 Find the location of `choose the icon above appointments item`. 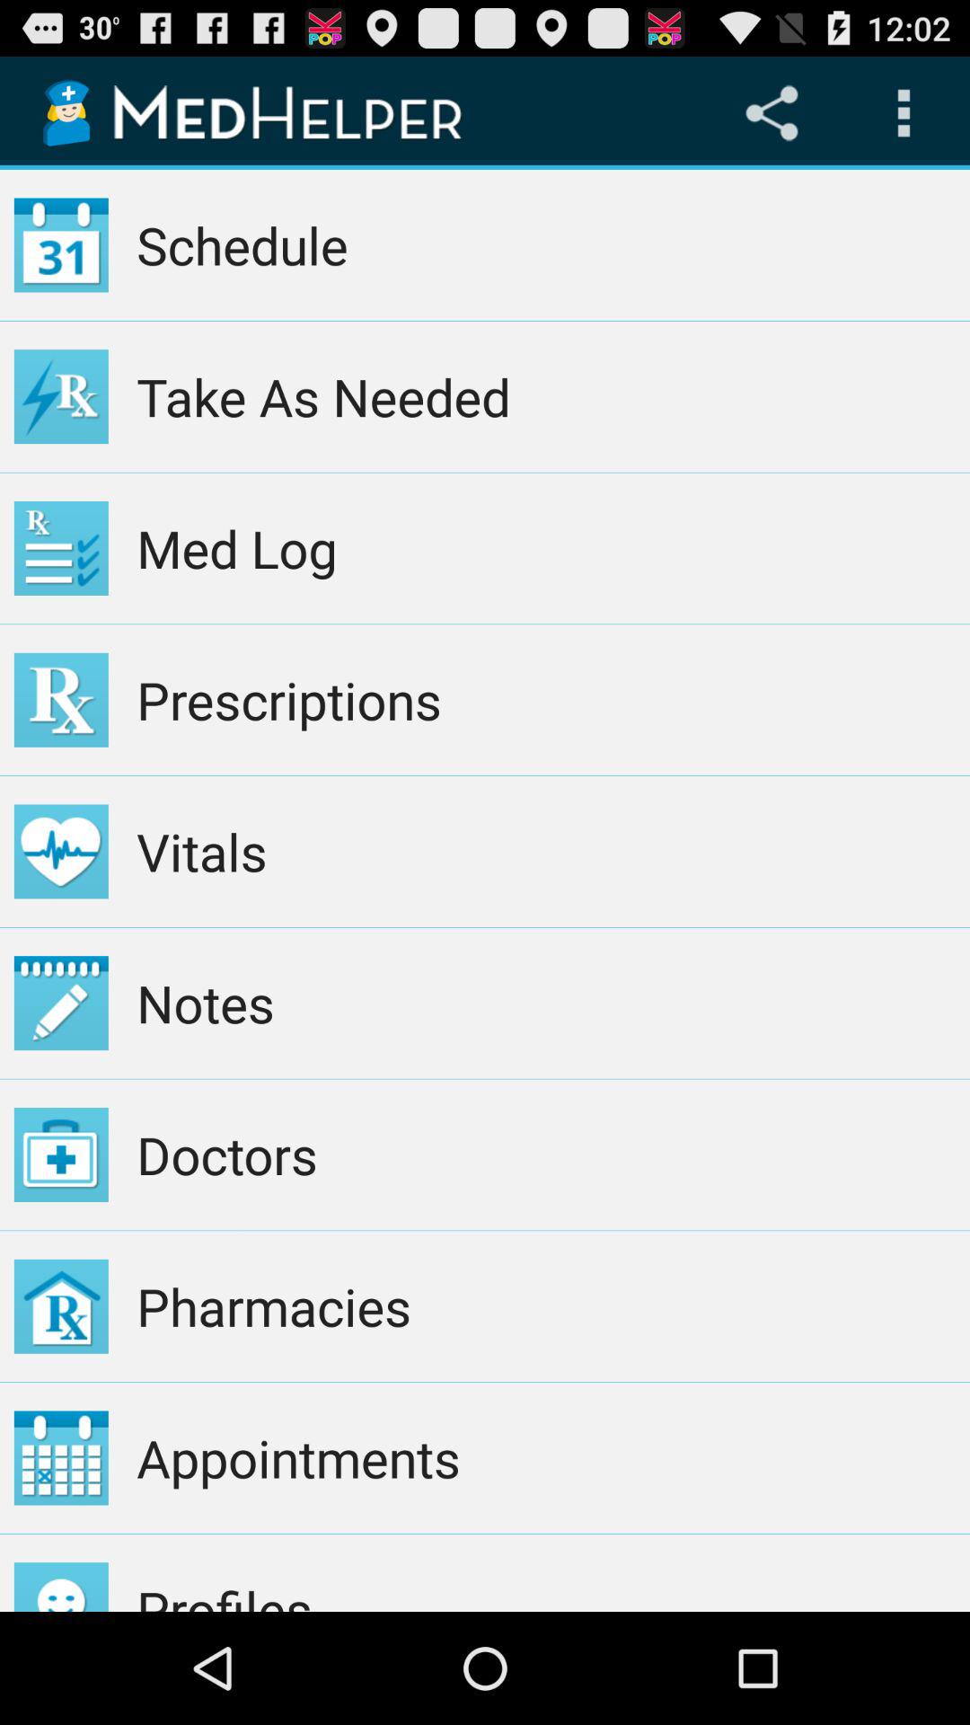

choose the icon above appointments item is located at coordinates (546, 1306).